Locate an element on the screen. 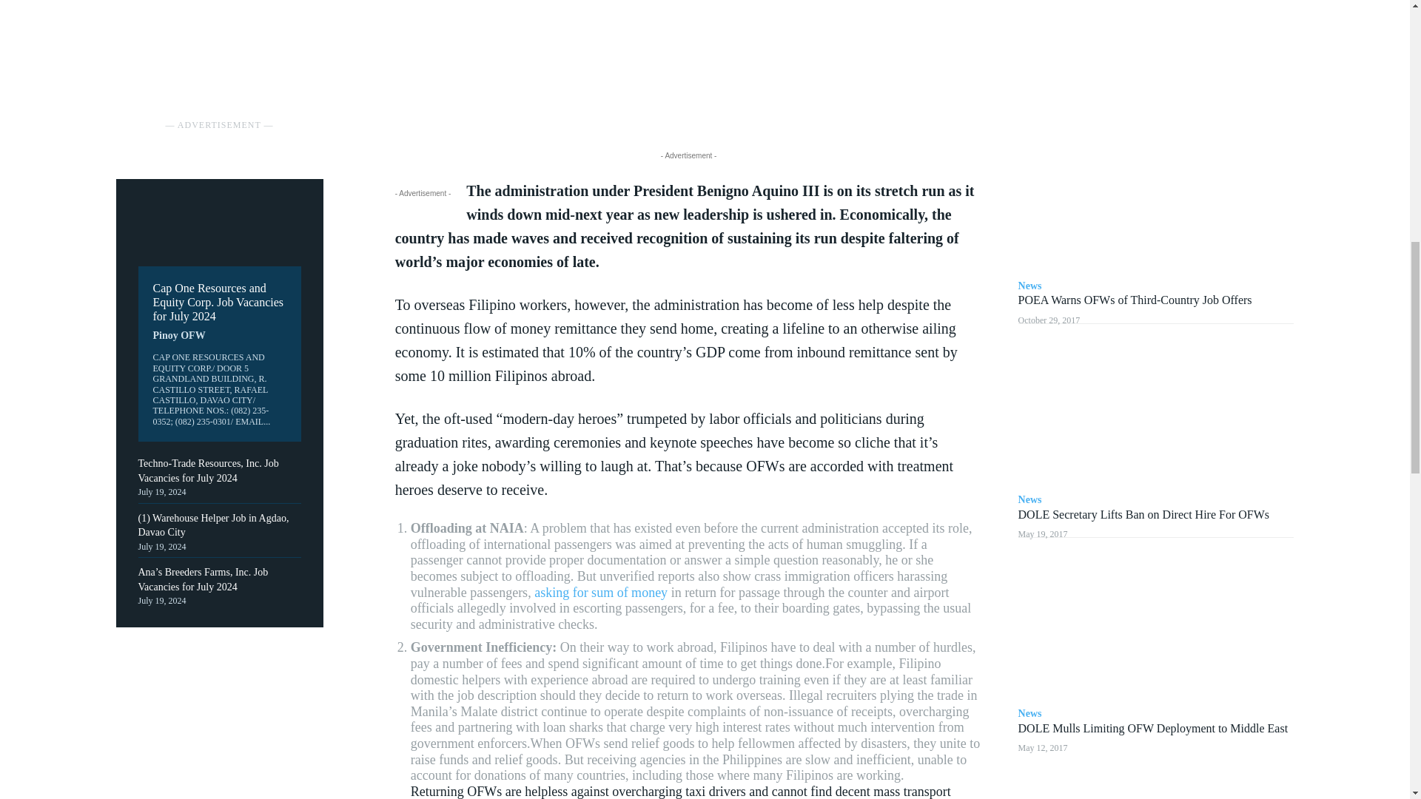 This screenshot has height=799, width=1421. Mandaue Foam Industries, Inc. Job Vacancies for August 2024 is located at coordinates (218, 18).